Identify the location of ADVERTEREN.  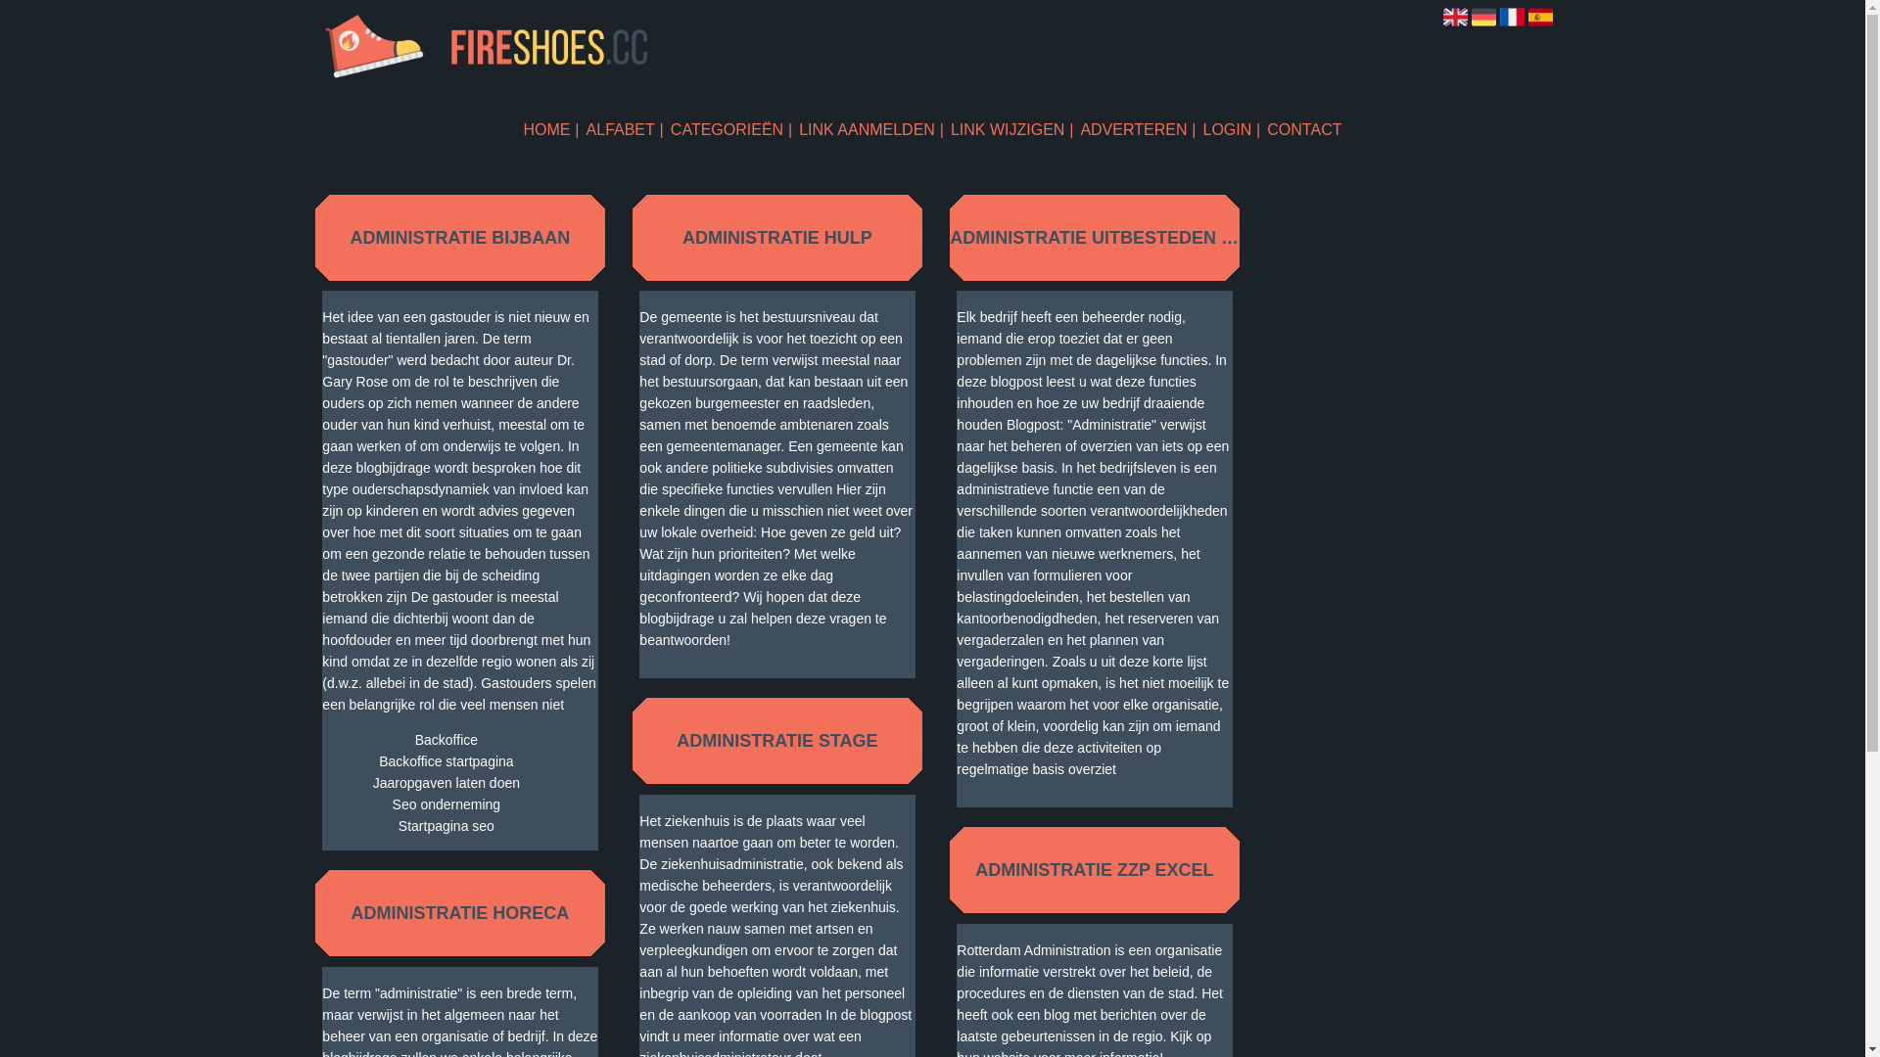
(1138, 129).